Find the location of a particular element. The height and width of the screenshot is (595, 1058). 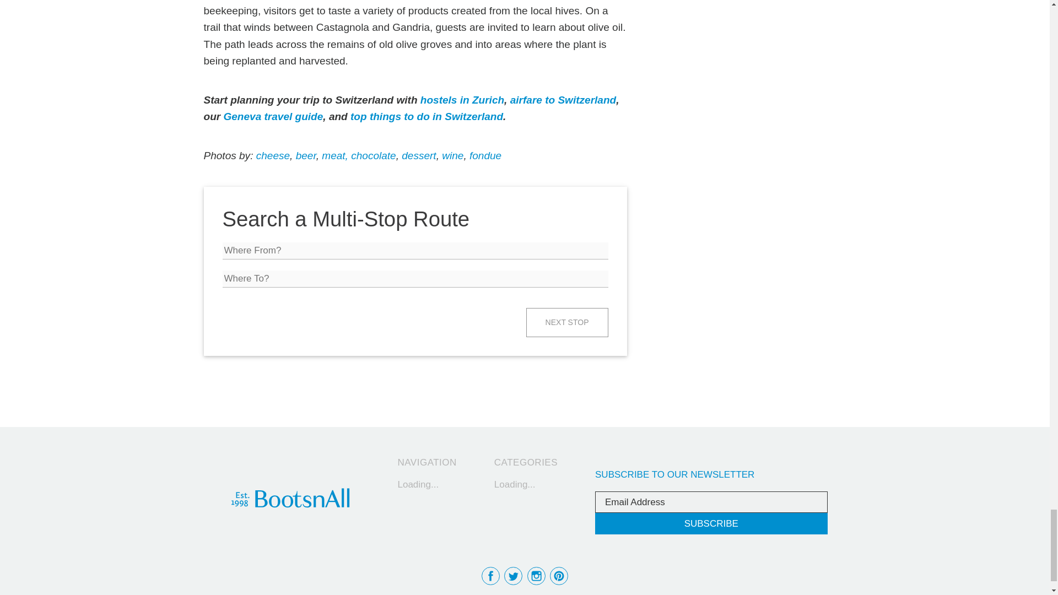

hostels in Zurich is located at coordinates (462, 100).